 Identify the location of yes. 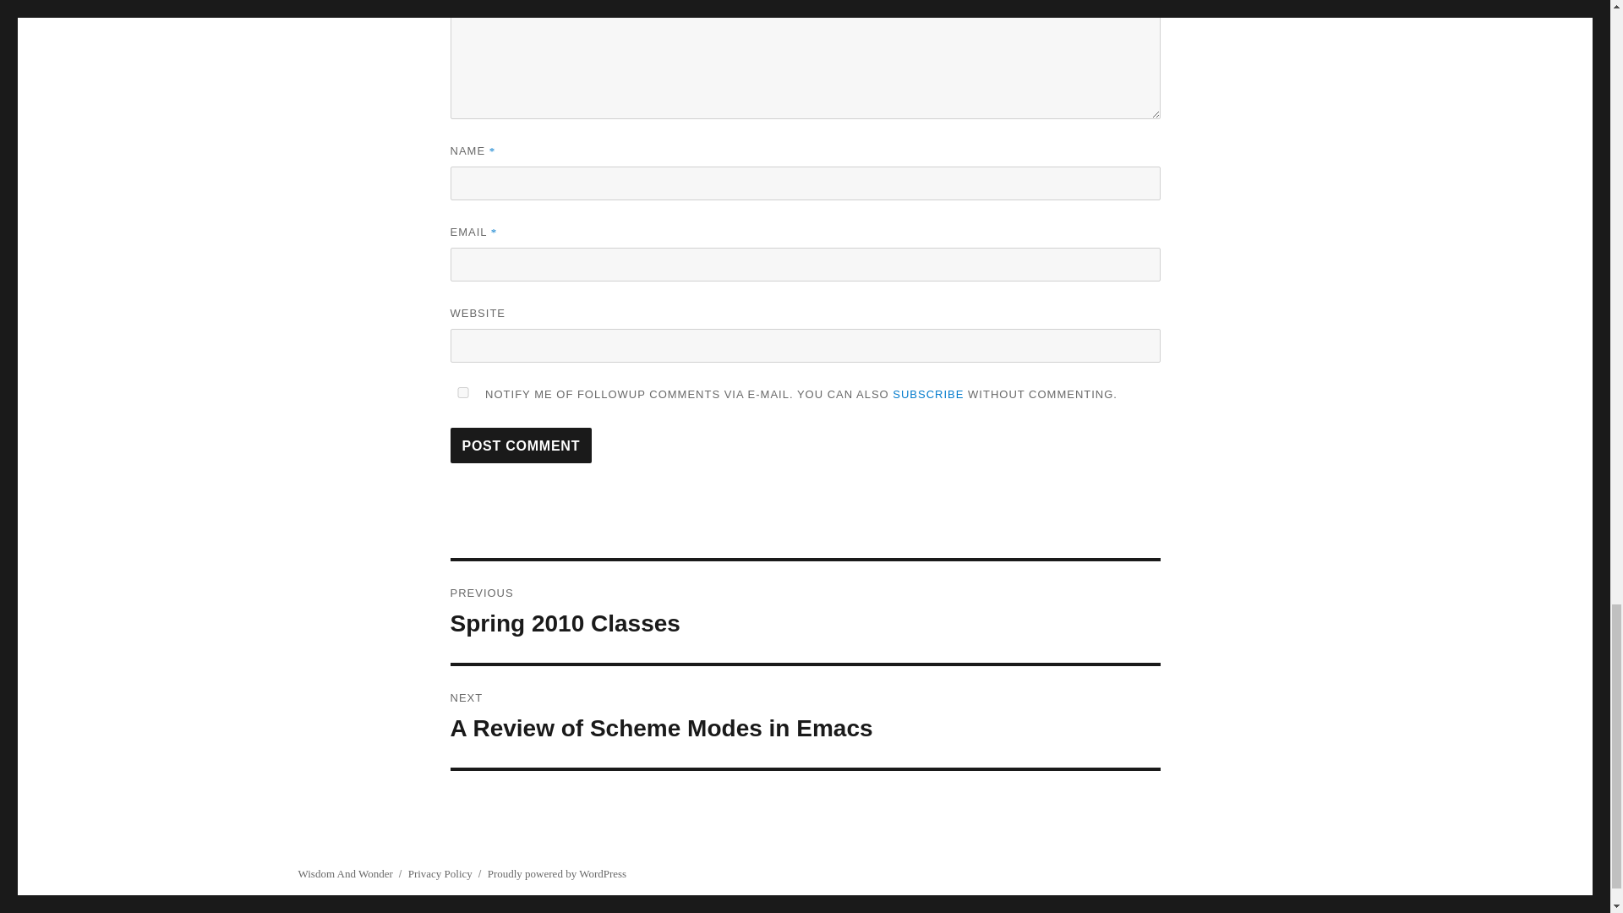
(462, 392).